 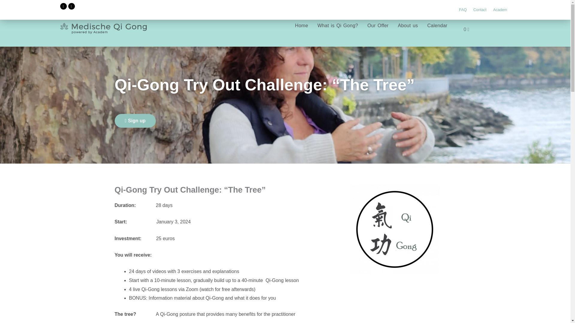 I want to click on Calendar, so click(x=437, y=26).